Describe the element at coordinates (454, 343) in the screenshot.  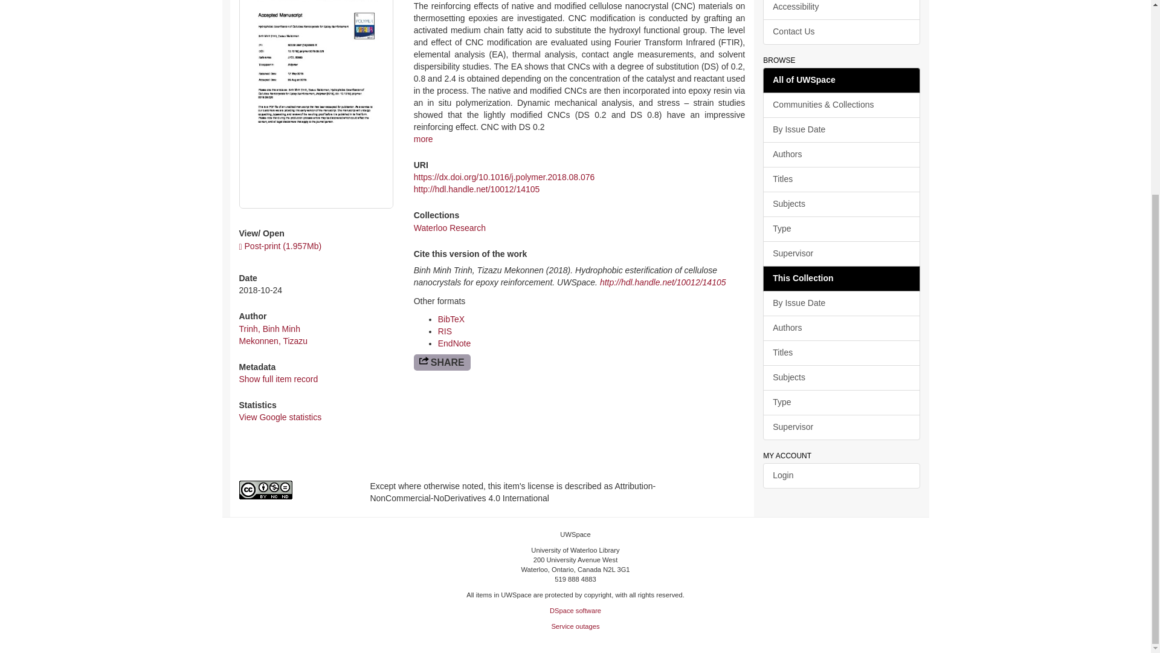
I see `EndNote` at that location.